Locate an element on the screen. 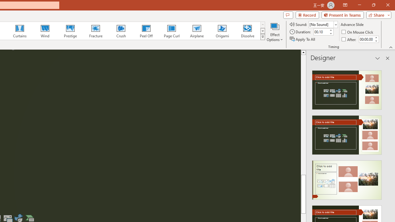  Peel Off is located at coordinates (146, 31).